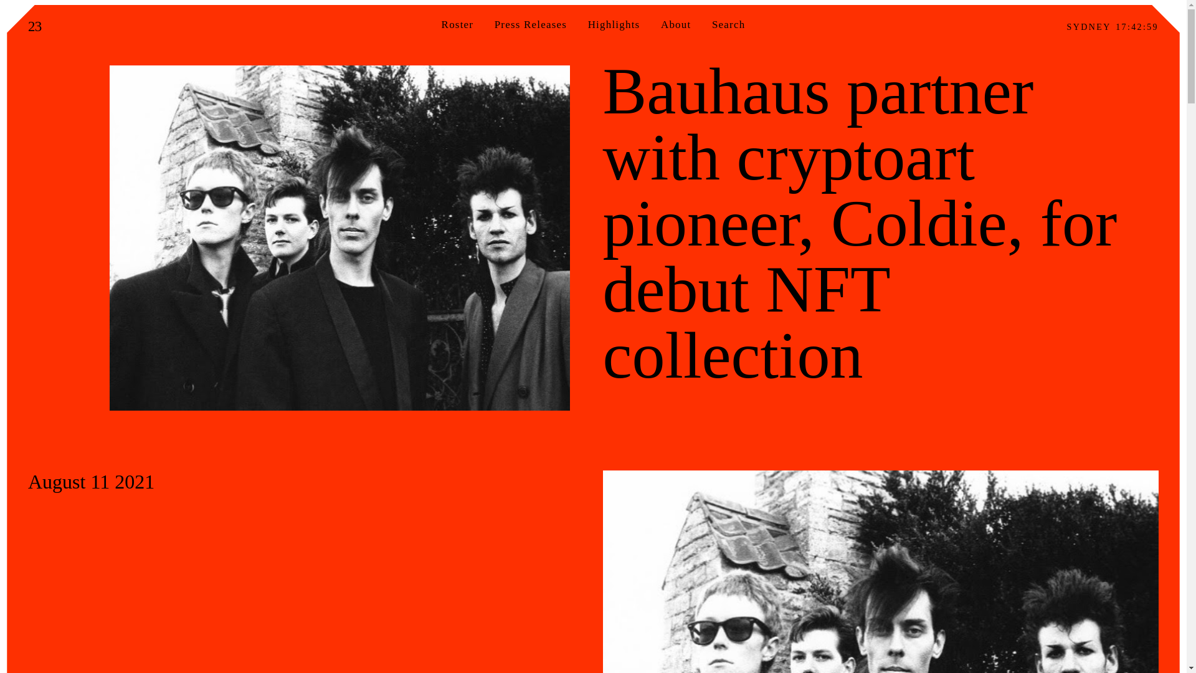  Describe the element at coordinates (531, 24) in the screenshot. I see `Press Releases` at that location.